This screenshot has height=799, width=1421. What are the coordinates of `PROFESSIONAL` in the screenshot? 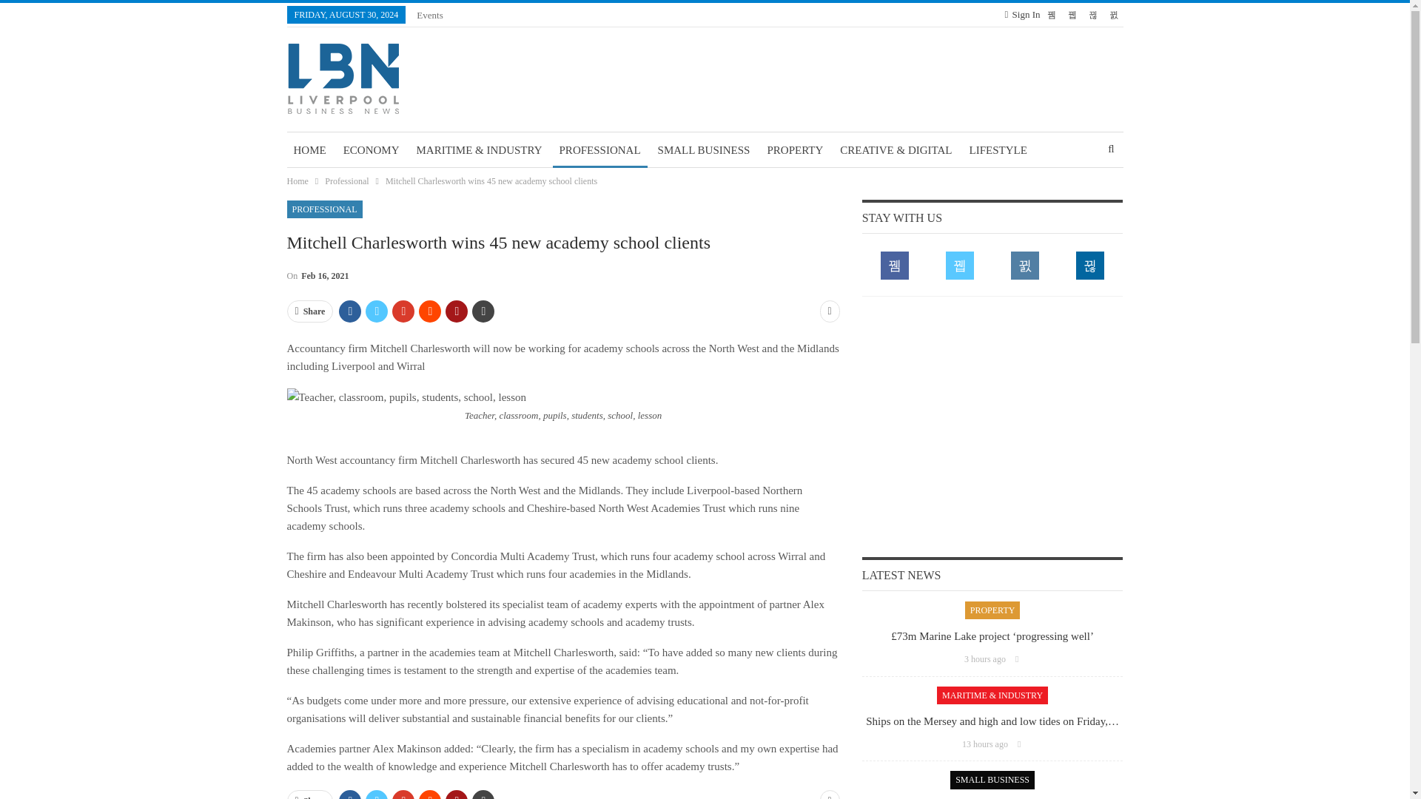 It's located at (599, 149).